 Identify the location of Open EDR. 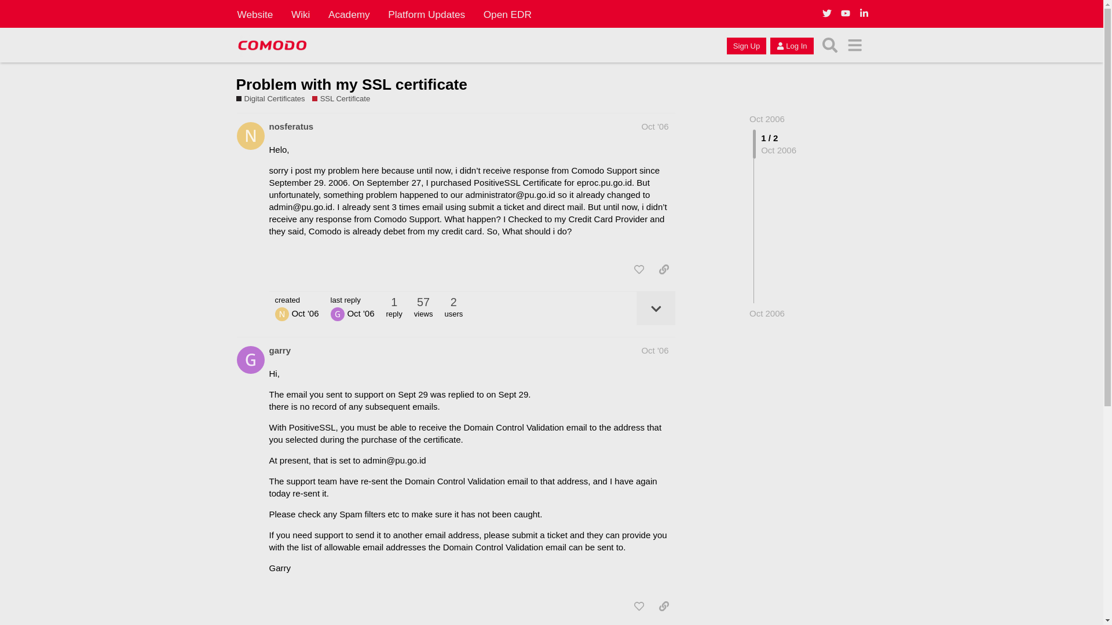
(507, 14).